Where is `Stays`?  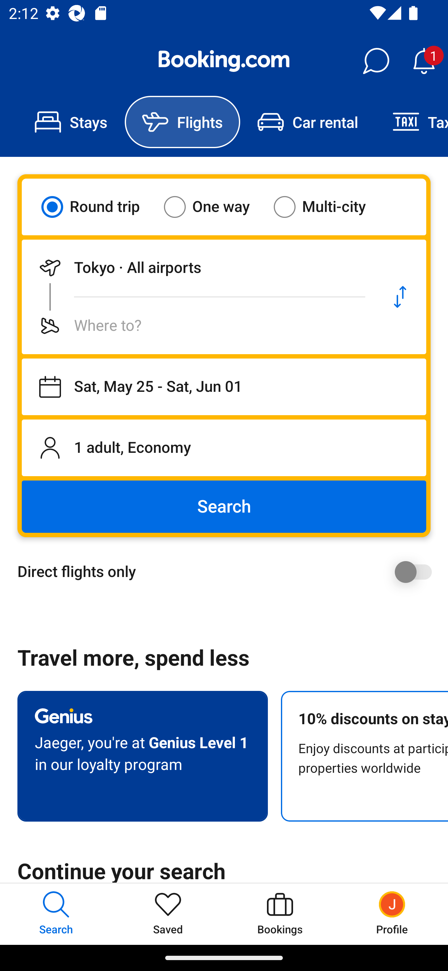 Stays is located at coordinates (71, 122).